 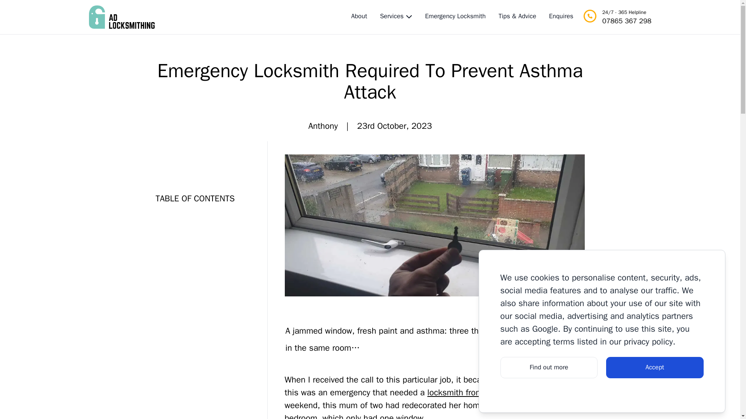 I want to click on Enquires, so click(x=561, y=17).